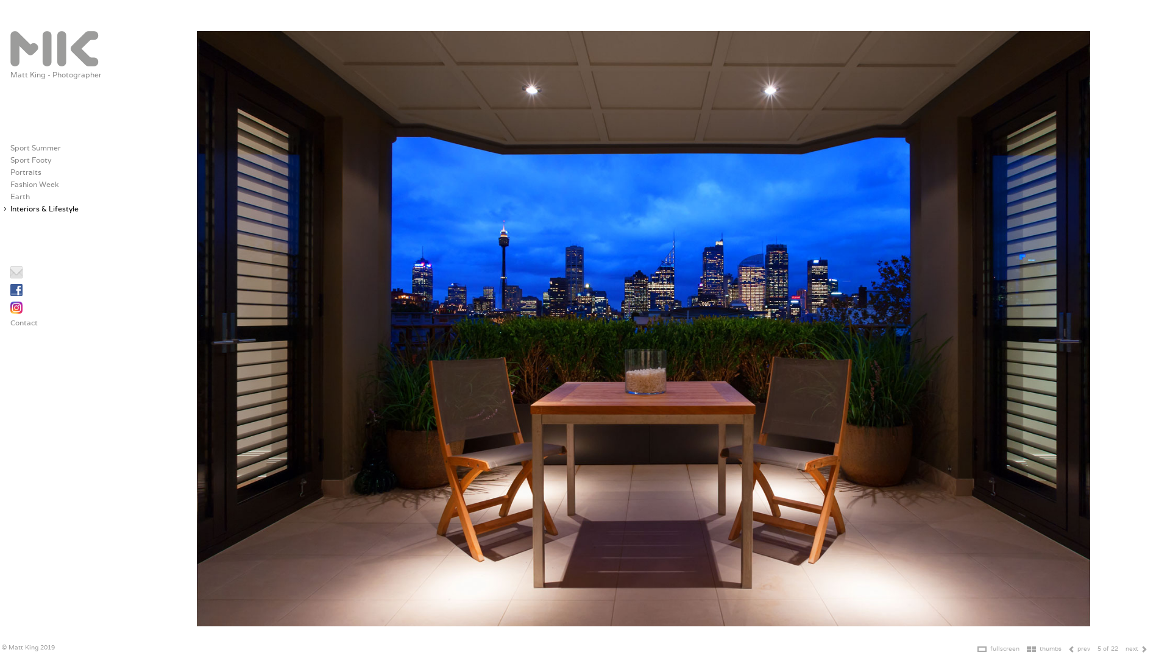 This screenshot has width=1170, height=658. I want to click on 5 of 22, so click(1108, 648).